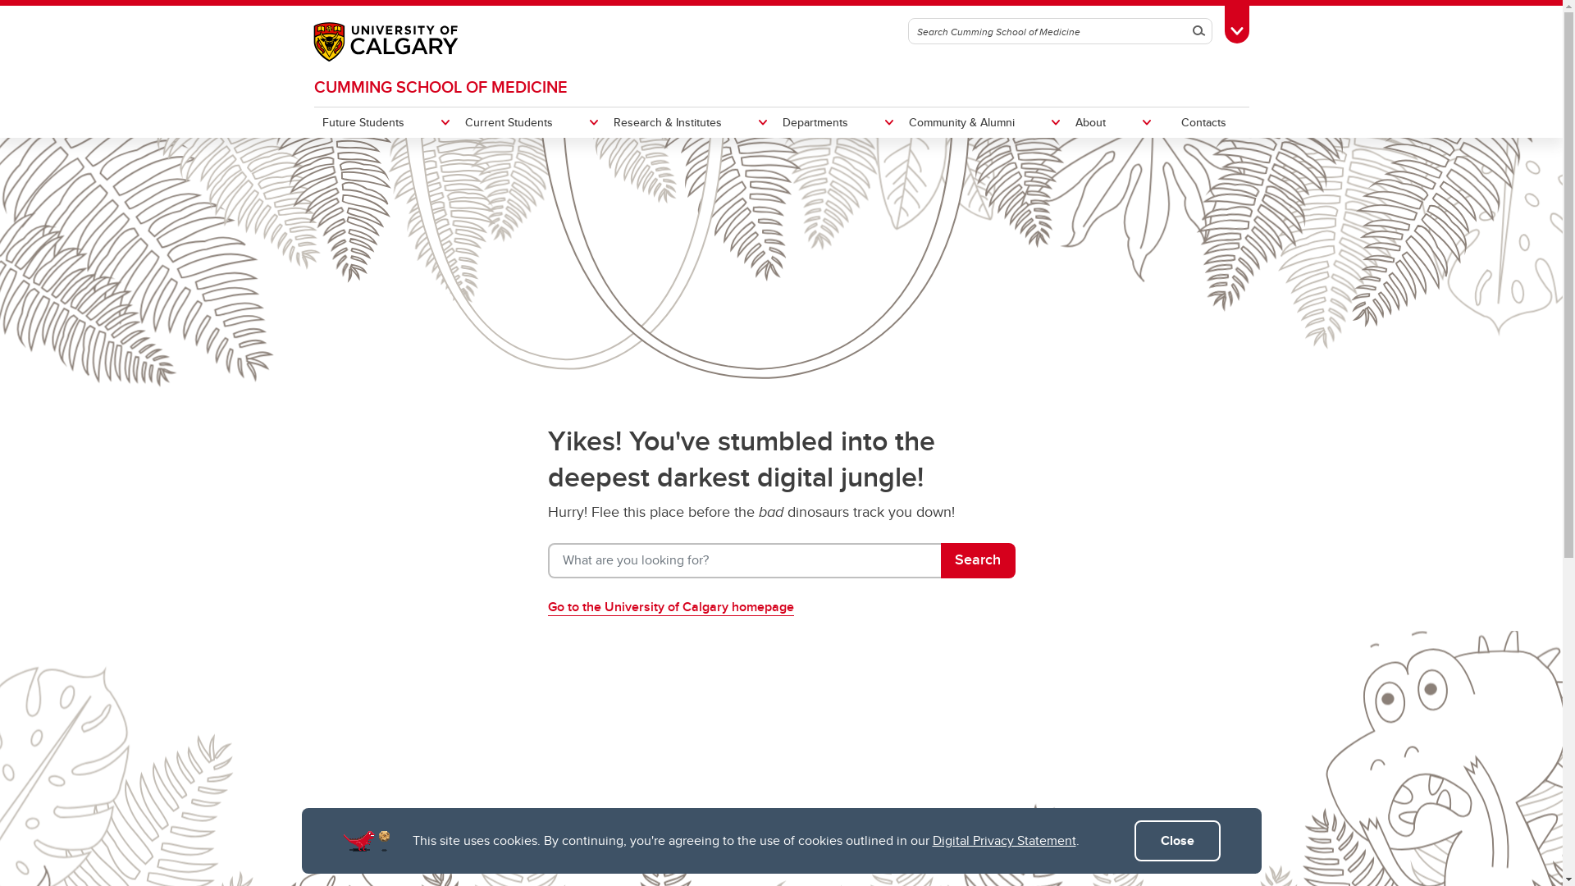 Image resolution: width=1575 pixels, height=886 pixels. What do you see at coordinates (1112, 122) in the screenshot?
I see `About` at bounding box center [1112, 122].